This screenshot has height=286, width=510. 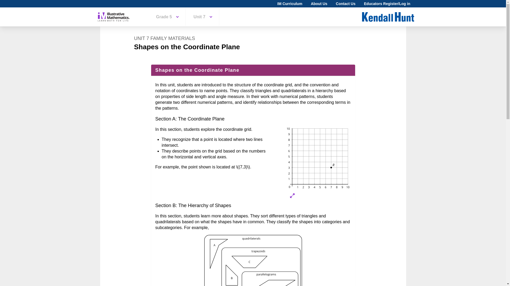 What do you see at coordinates (167, 17) in the screenshot?
I see `Grade 5` at bounding box center [167, 17].